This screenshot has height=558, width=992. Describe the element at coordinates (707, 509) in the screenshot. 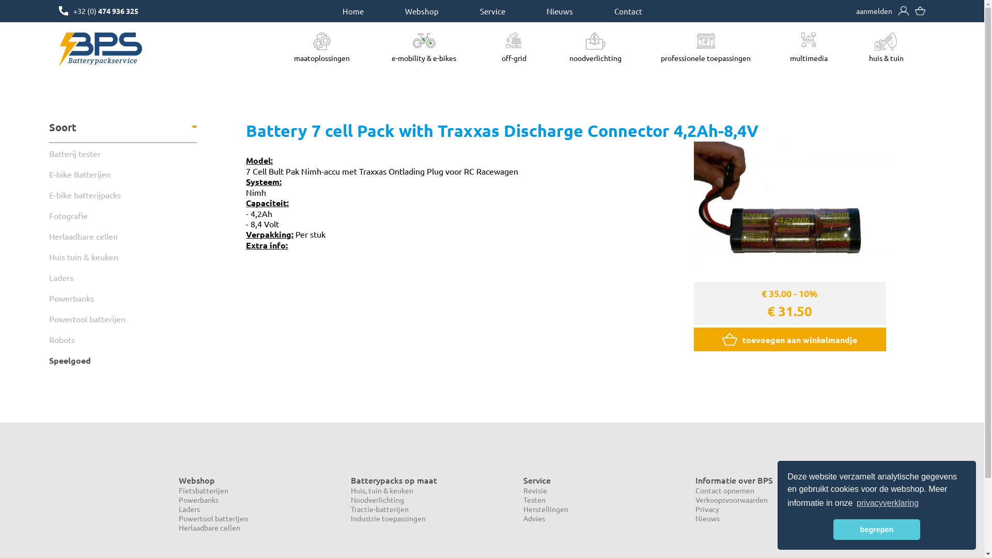

I see `Privacy` at that location.